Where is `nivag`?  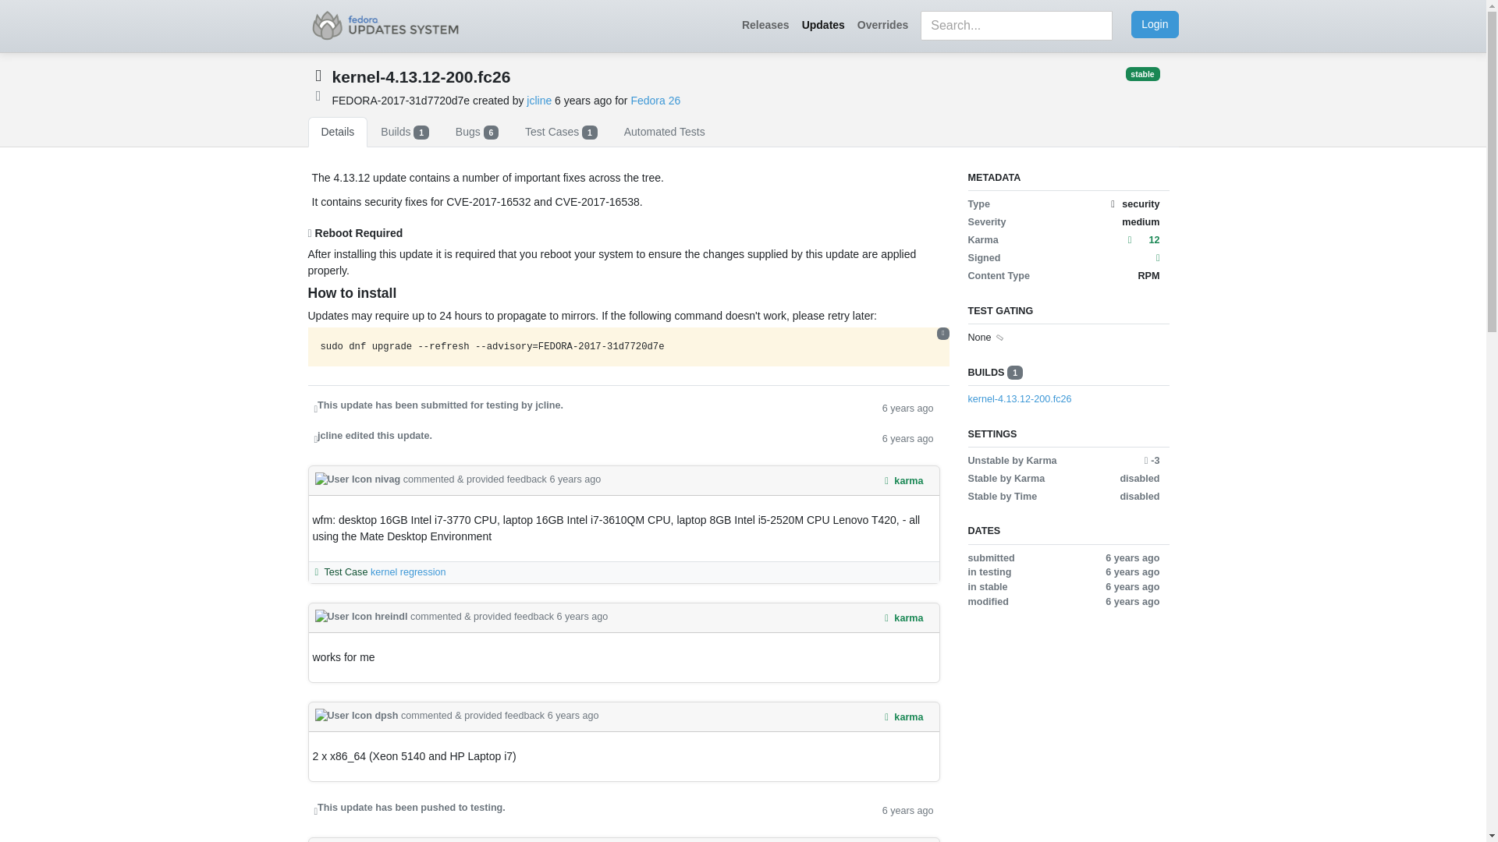 nivag is located at coordinates (359, 479).